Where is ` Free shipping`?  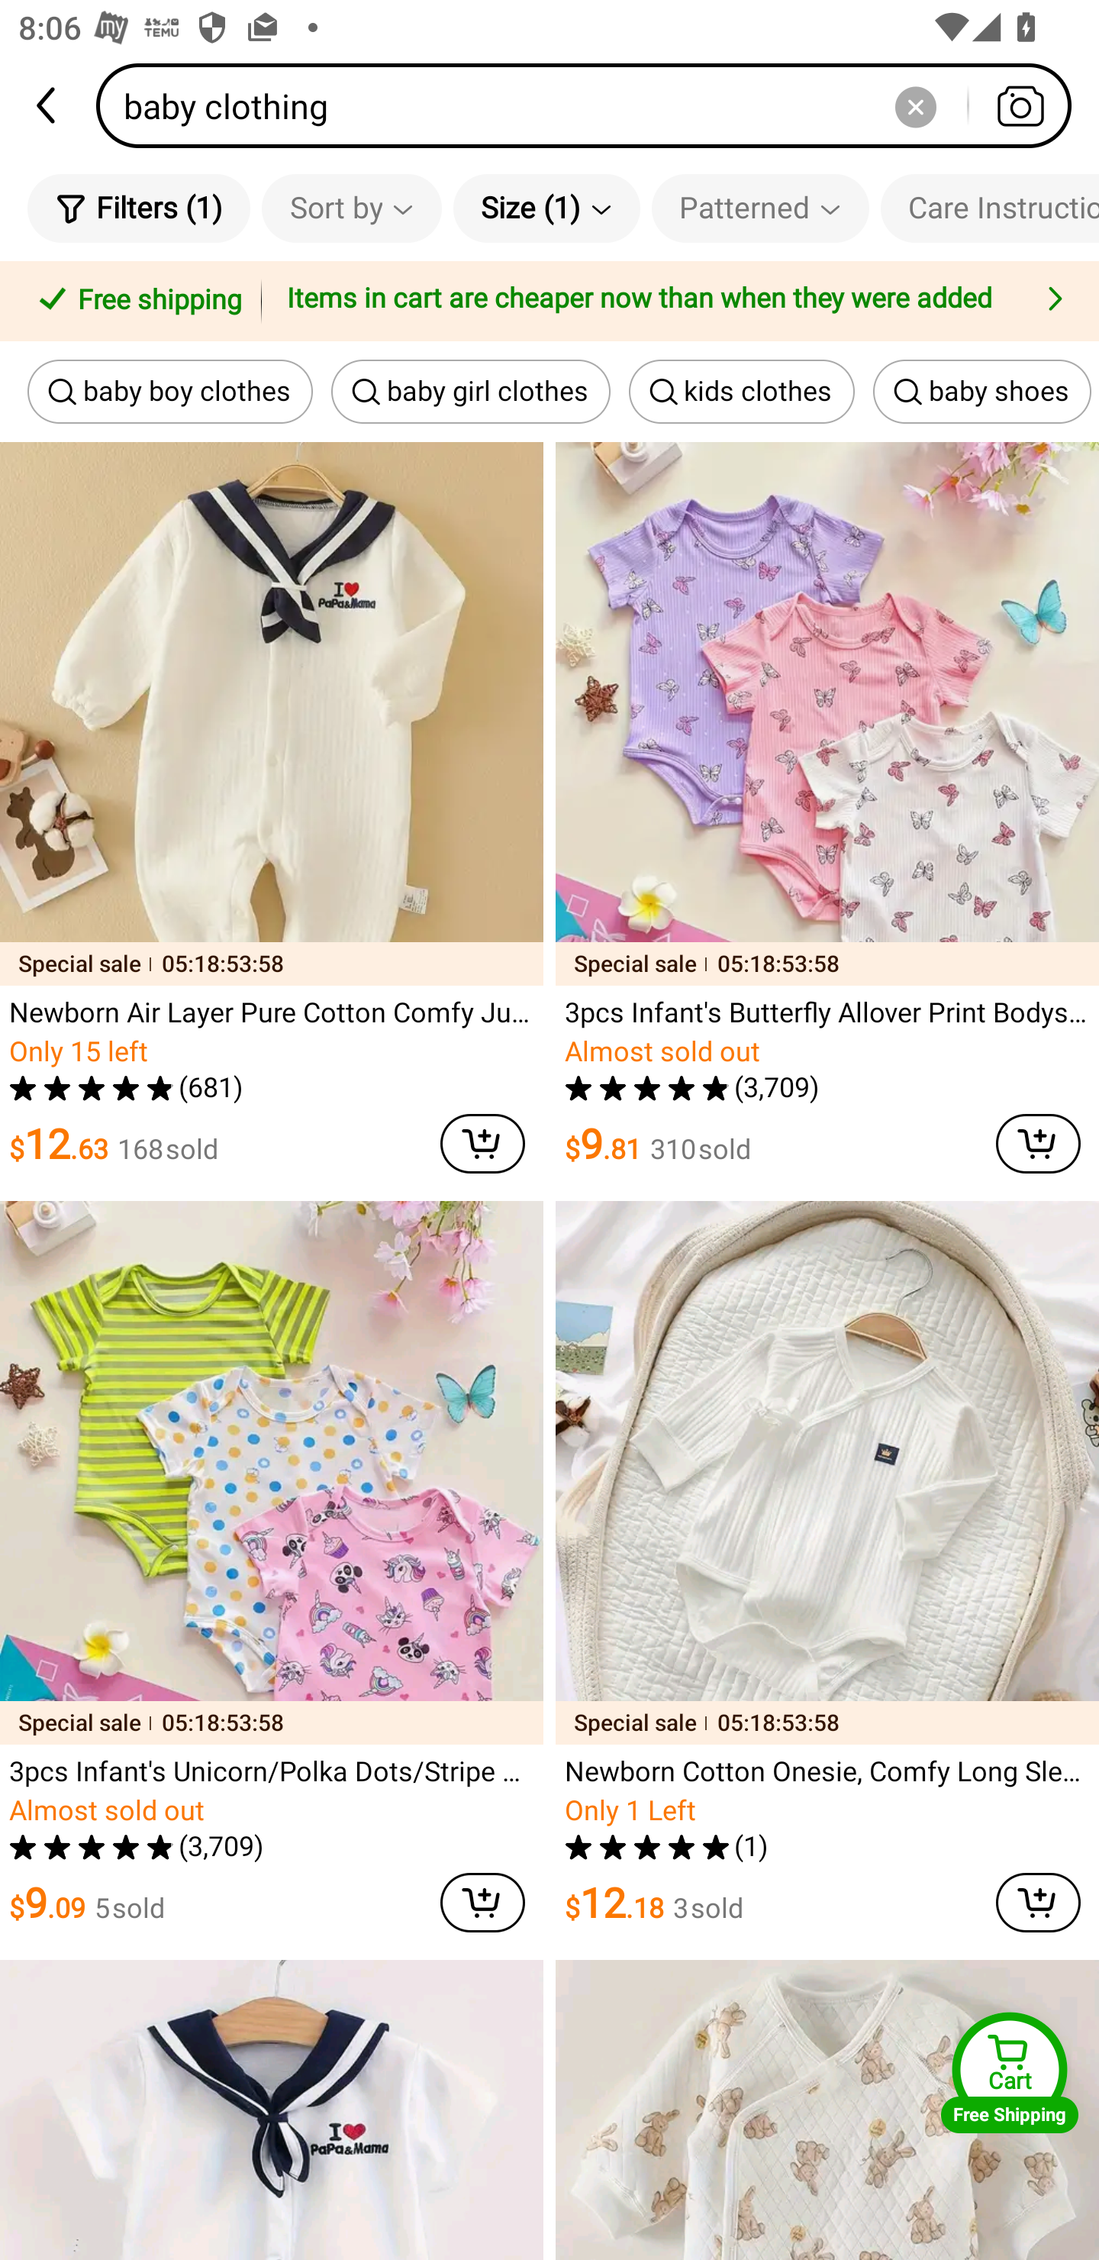  Free shipping is located at coordinates (135, 302).